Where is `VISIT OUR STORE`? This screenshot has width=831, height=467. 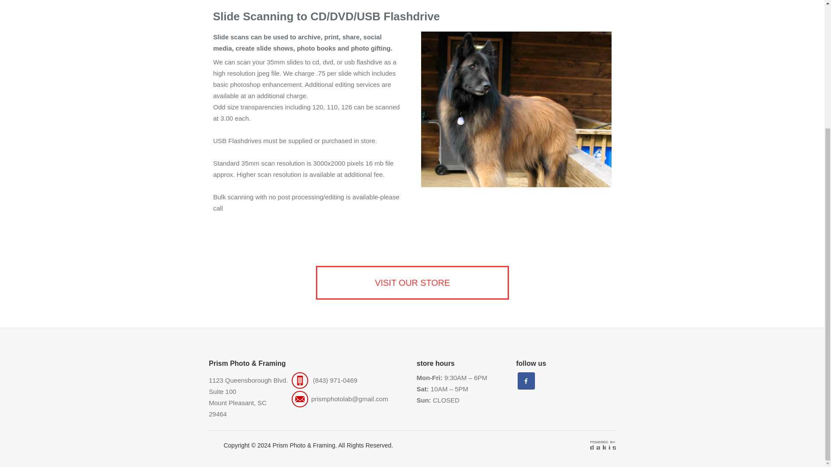
VISIT OUR STORE is located at coordinates (412, 283).